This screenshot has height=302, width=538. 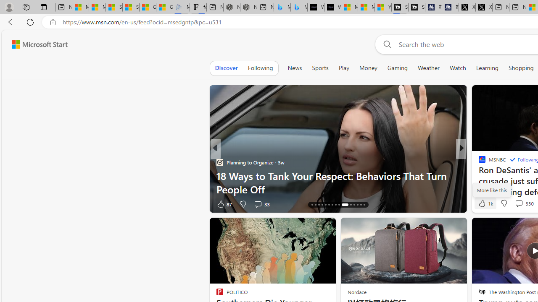 What do you see at coordinates (351, 205) in the screenshot?
I see `AutomationID: tab-26` at bounding box center [351, 205].